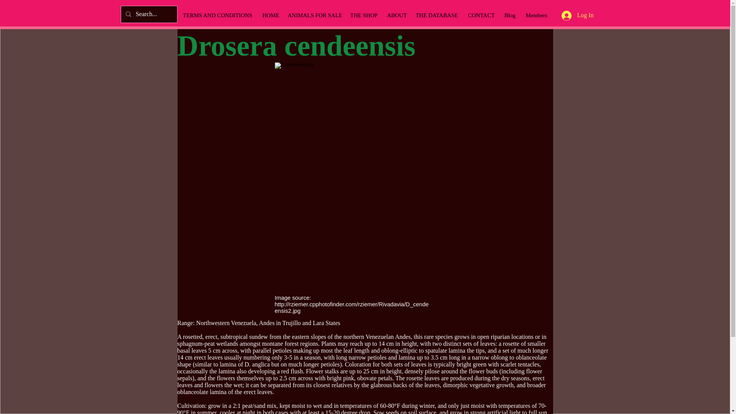 The image size is (736, 414). What do you see at coordinates (481, 15) in the screenshot?
I see `CONTACT` at bounding box center [481, 15].